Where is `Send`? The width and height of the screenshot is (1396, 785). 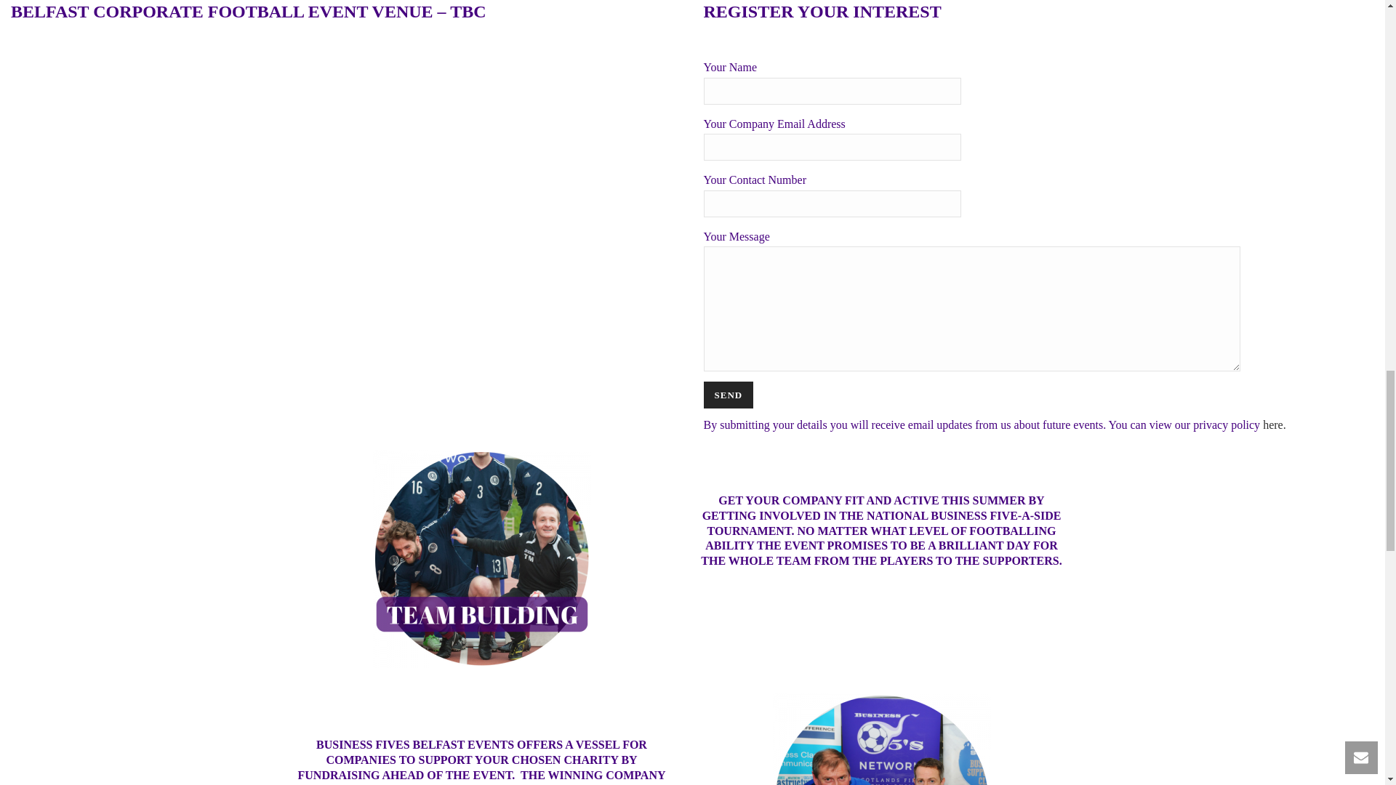 Send is located at coordinates (729, 394).